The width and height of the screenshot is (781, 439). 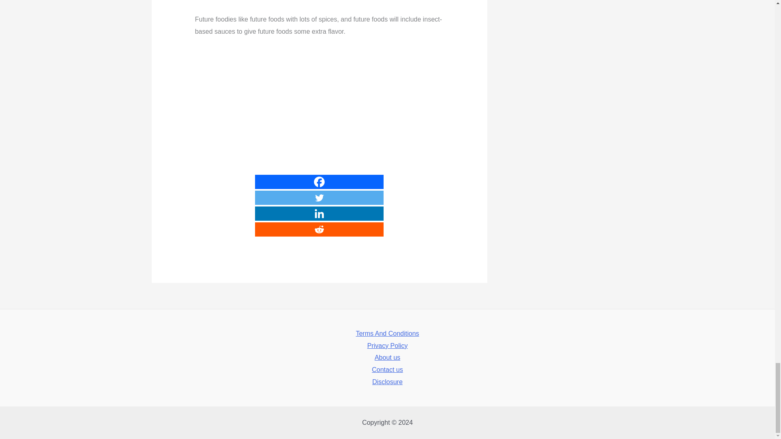 What do you see at coordinates (387, 346) in the screenshot?
I see `Privacy Policy` at bounding box center [387, 346].